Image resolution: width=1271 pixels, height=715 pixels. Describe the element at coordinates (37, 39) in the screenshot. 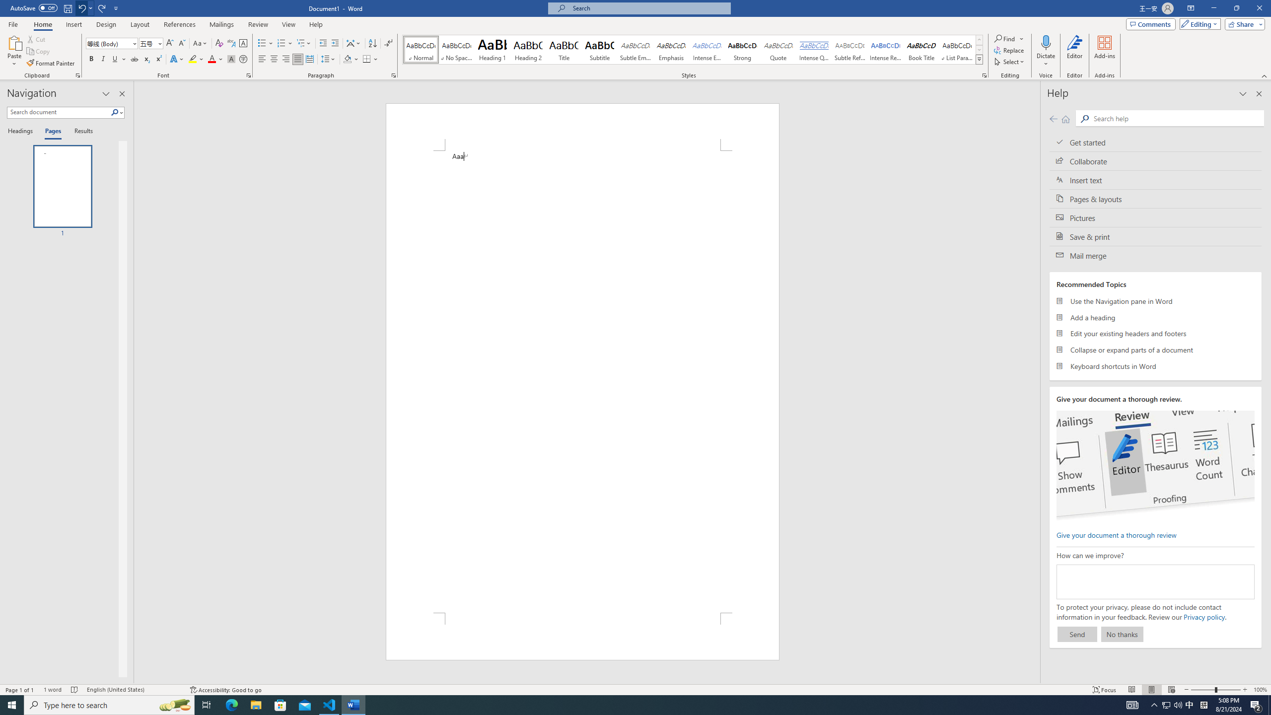

I see `Cut` at that location.